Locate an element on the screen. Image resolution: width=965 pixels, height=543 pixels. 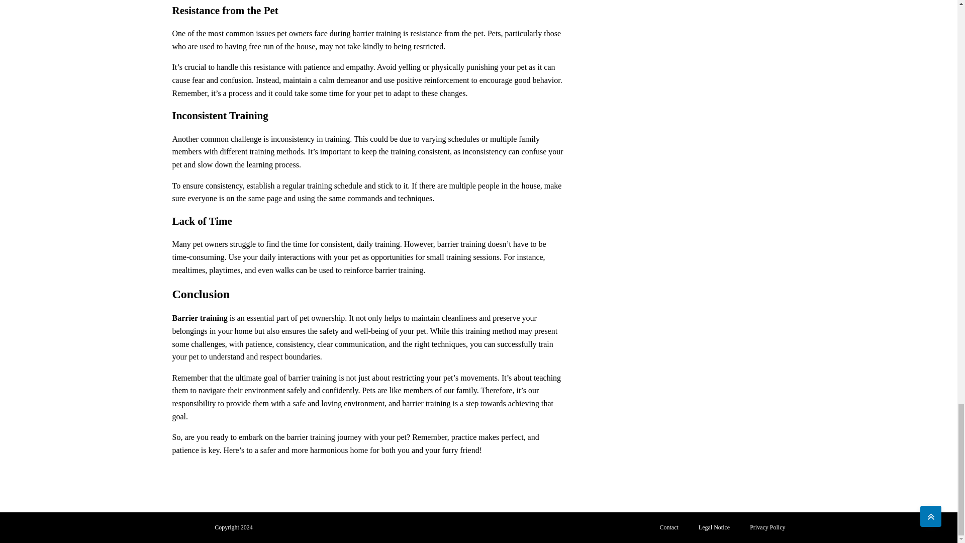
Contact is located at coordinates (669, 528).